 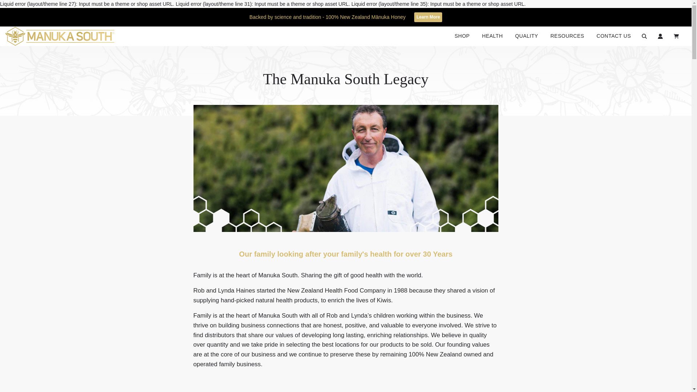 What do you see at coordinates (428, 17) in the screenshot?
I see `Learn More` at bounding box center [428, 17].